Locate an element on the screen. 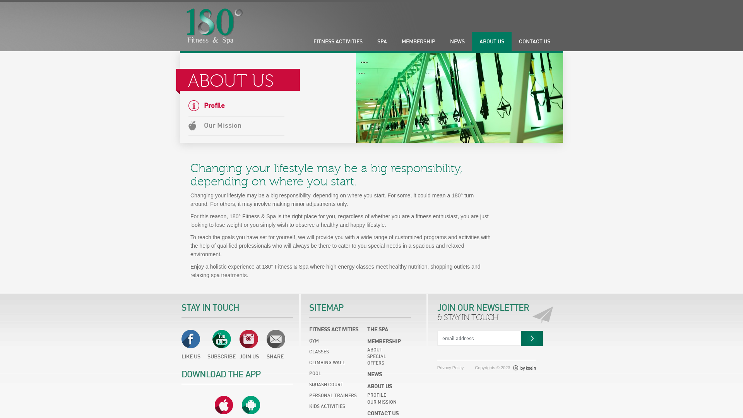 The width and height of the screenshot is (743, 418). JOIN US is located at coordinates (253, 339).